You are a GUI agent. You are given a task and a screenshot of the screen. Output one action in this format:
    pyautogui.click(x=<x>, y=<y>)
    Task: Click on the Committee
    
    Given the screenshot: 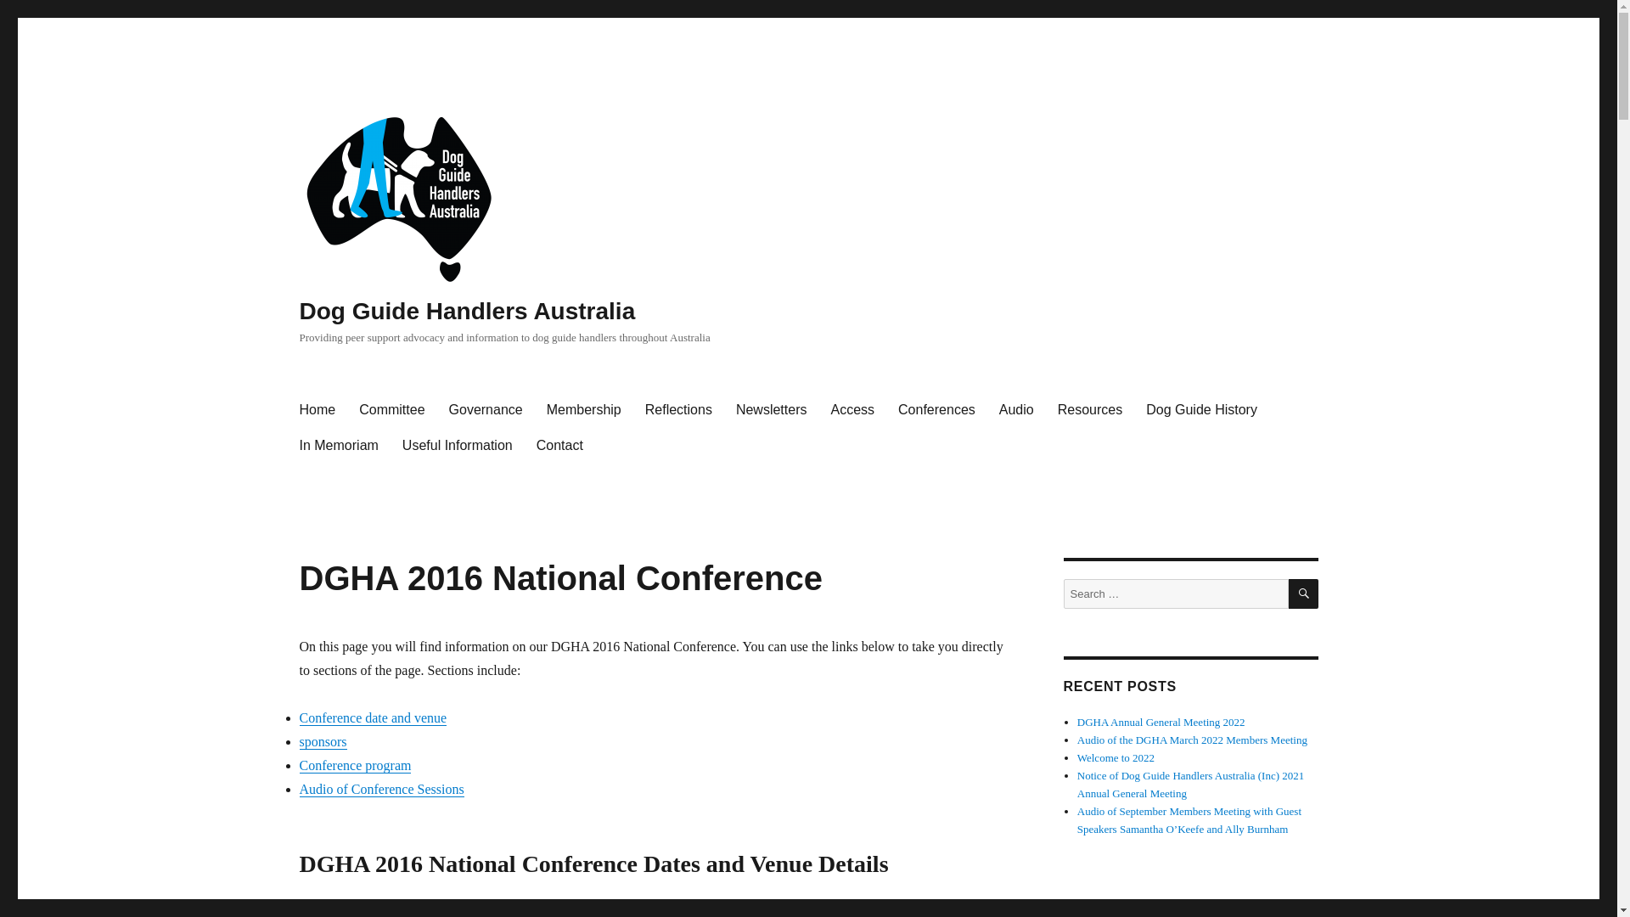 What is the action you would take?
    pyautogui.click(x=392, y=409)
    